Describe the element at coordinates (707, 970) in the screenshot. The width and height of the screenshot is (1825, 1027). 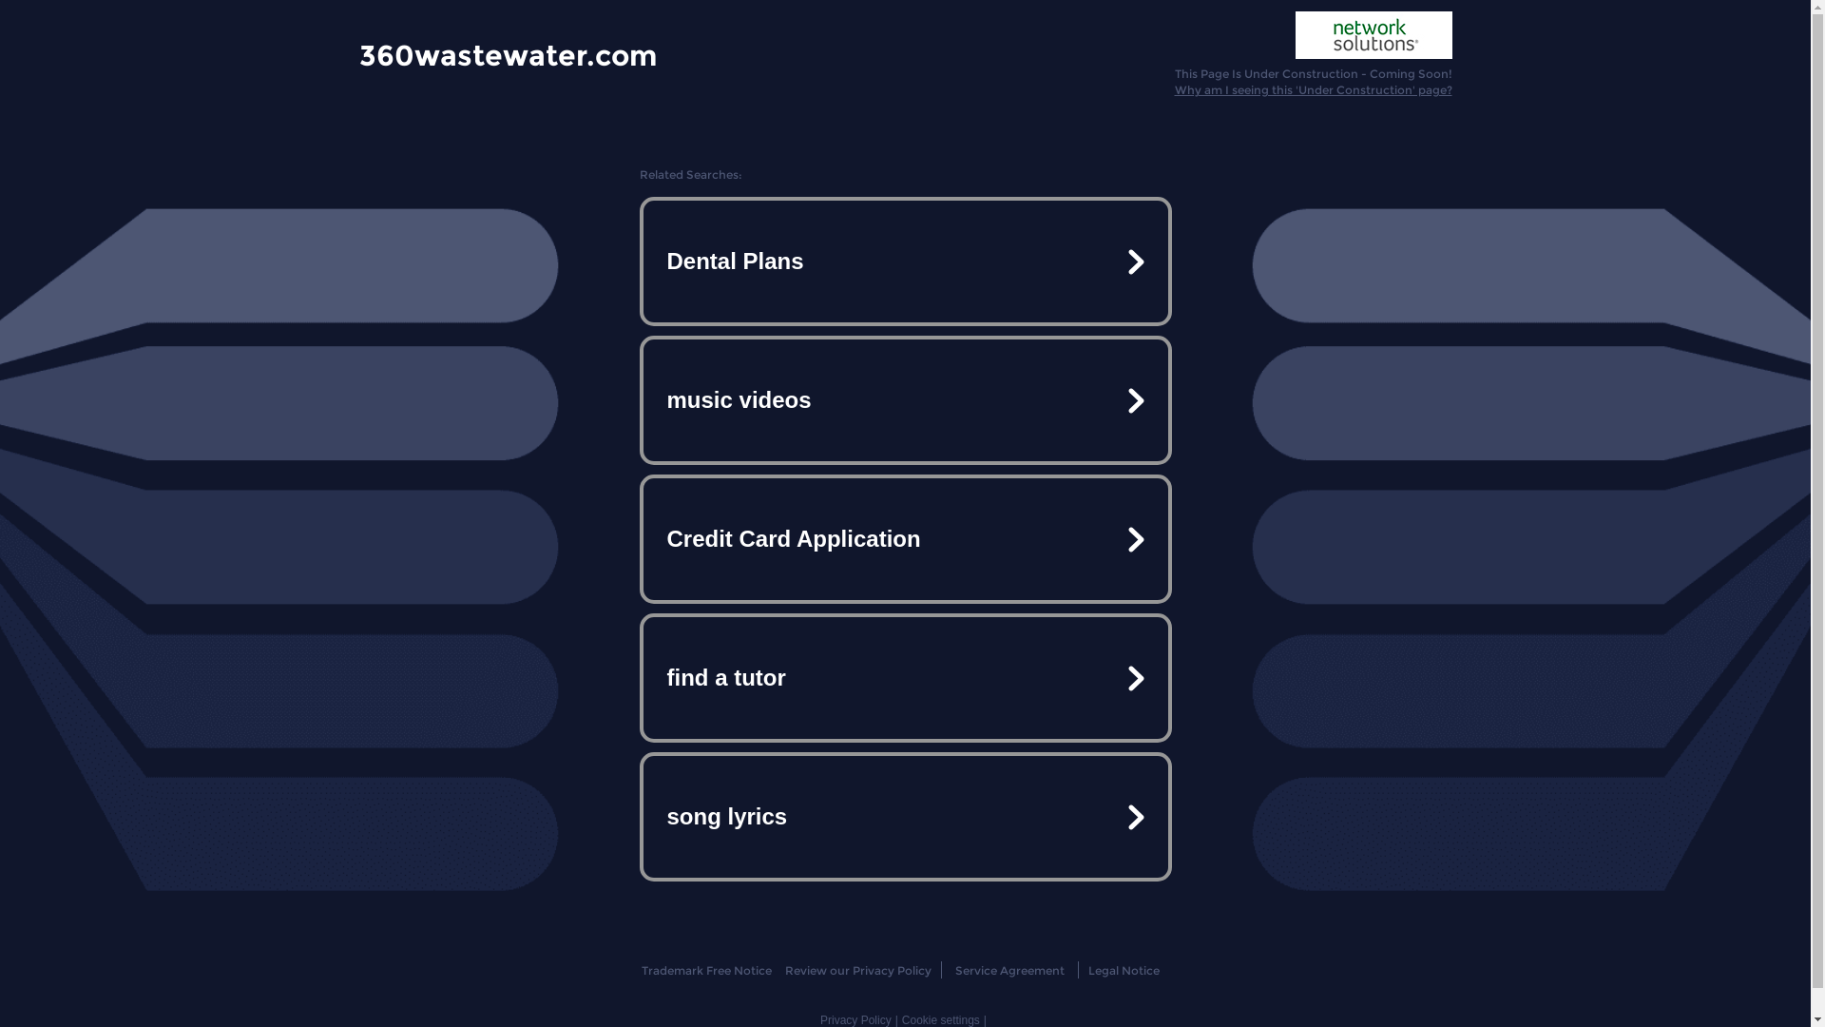
I see `Trademark Free Notice` at that location.